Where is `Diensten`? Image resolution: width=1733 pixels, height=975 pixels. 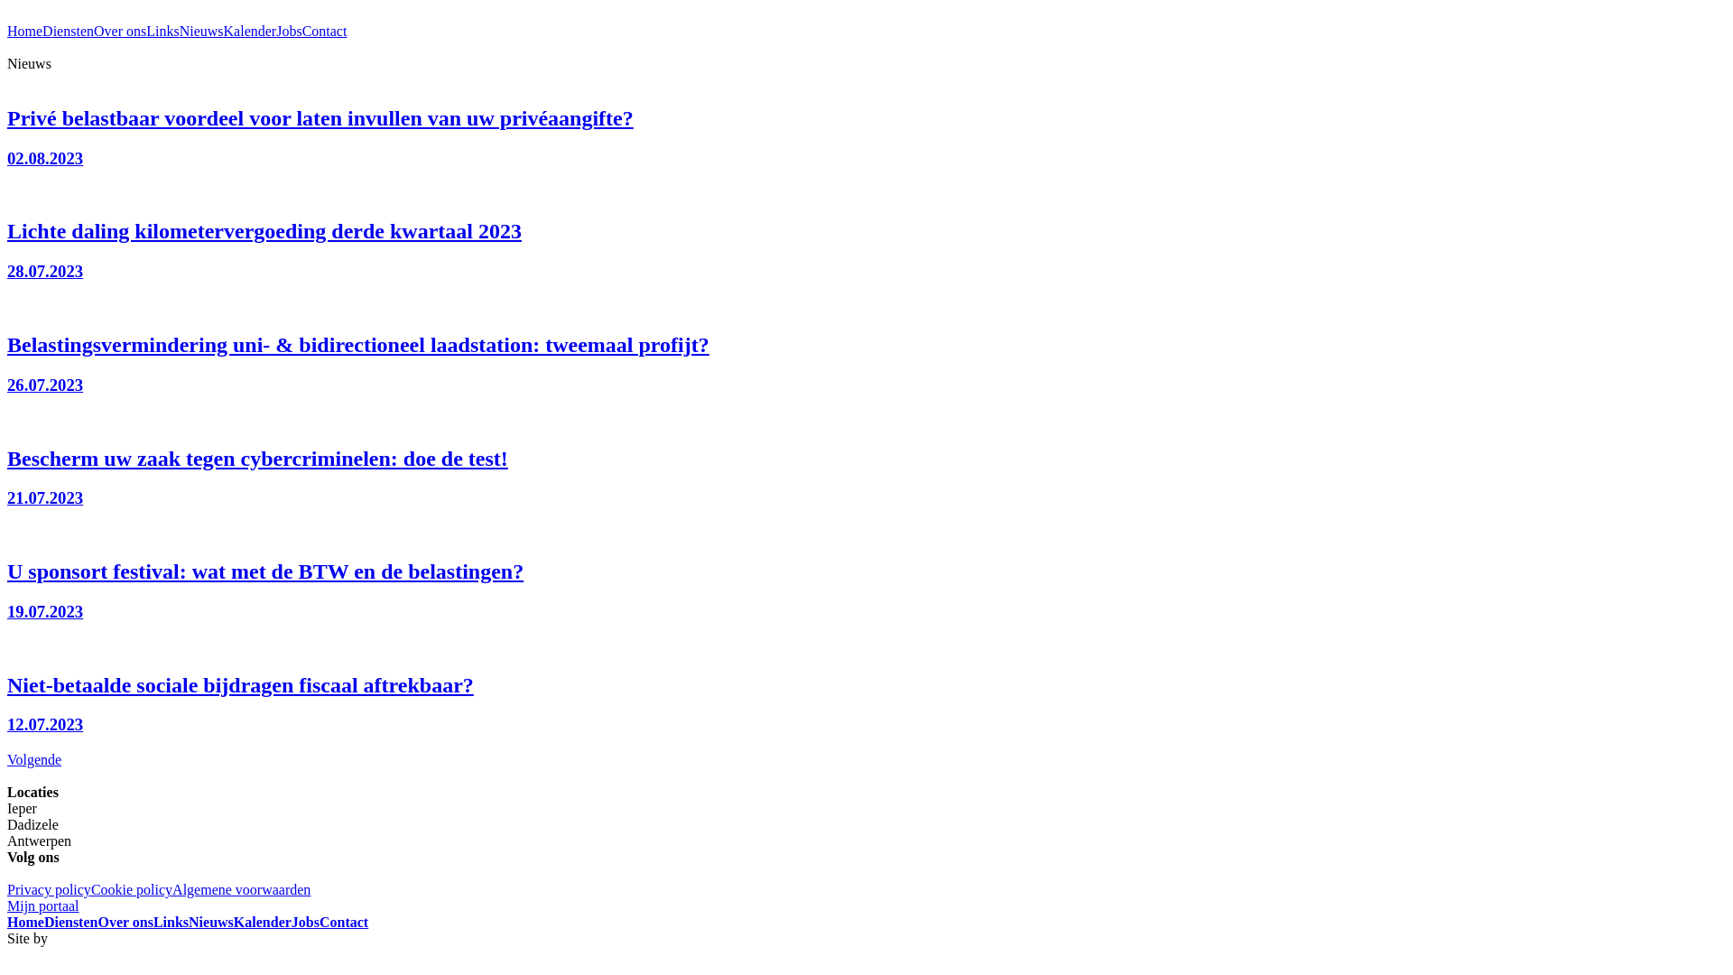
Diensten is located at coordinates (71, 923).